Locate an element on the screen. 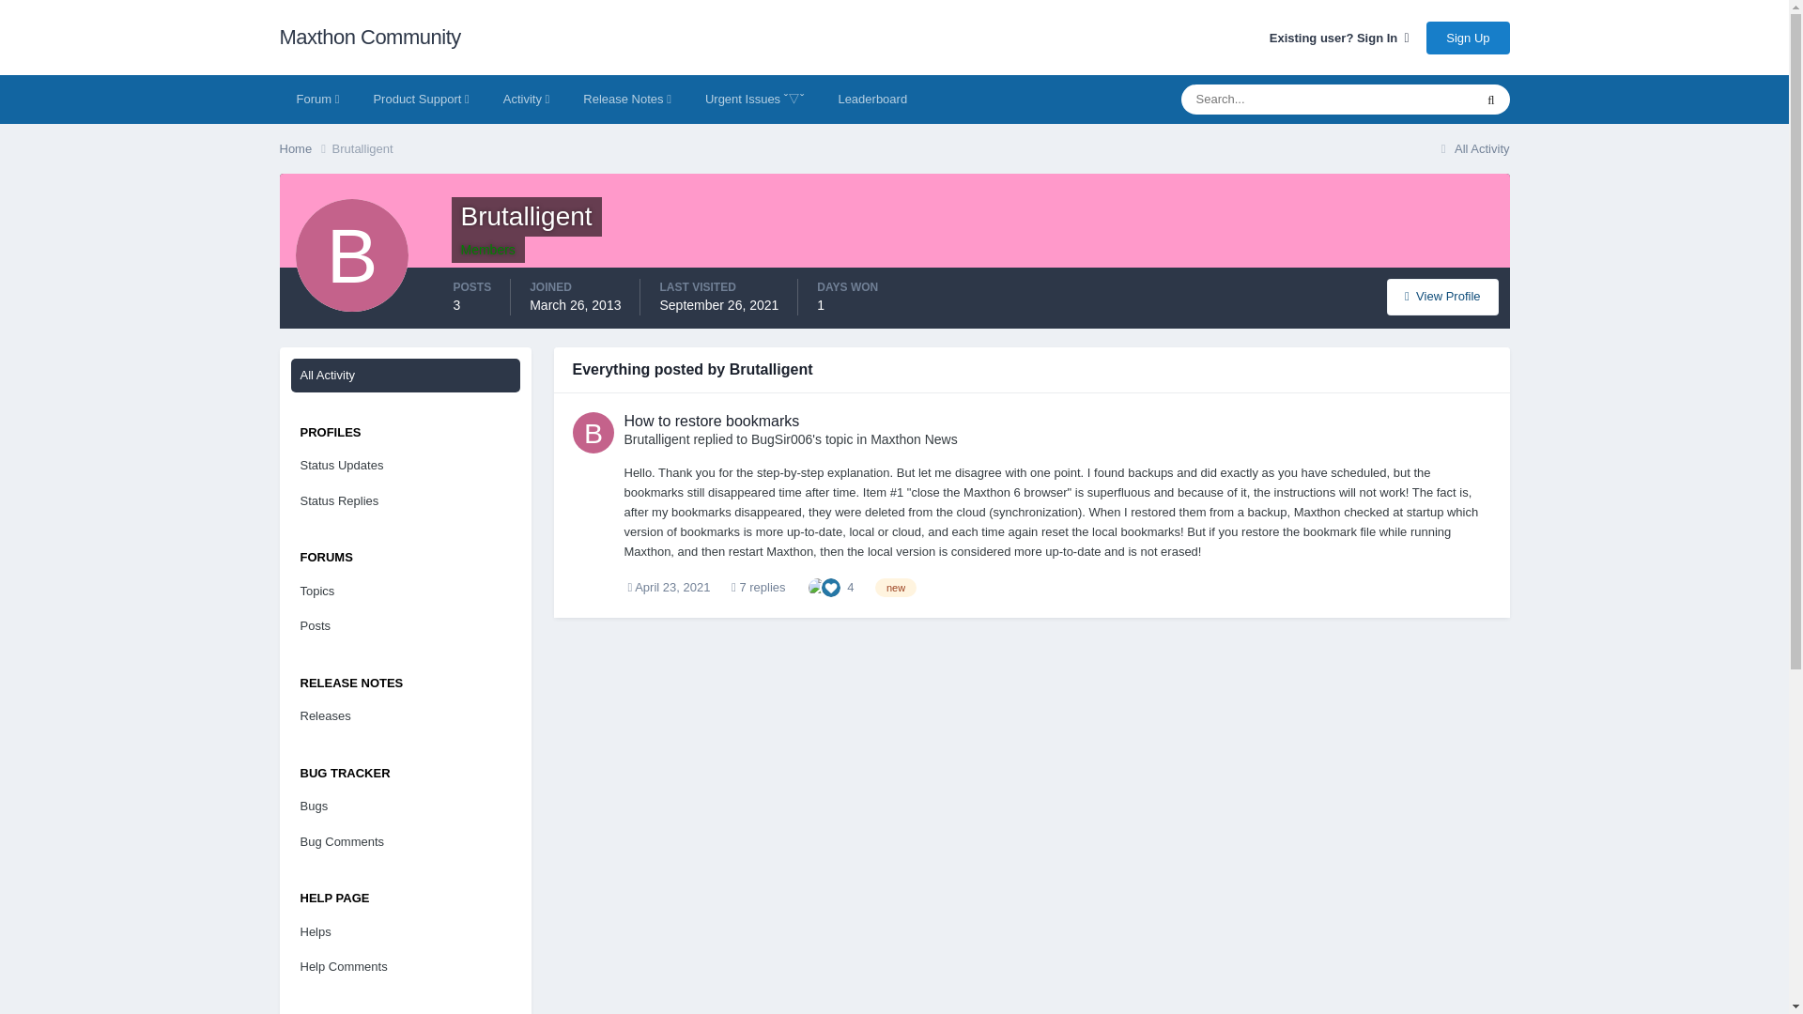 This screenshot has height=1014, width=1803. All Activity is located at coordinates (1472, 148).